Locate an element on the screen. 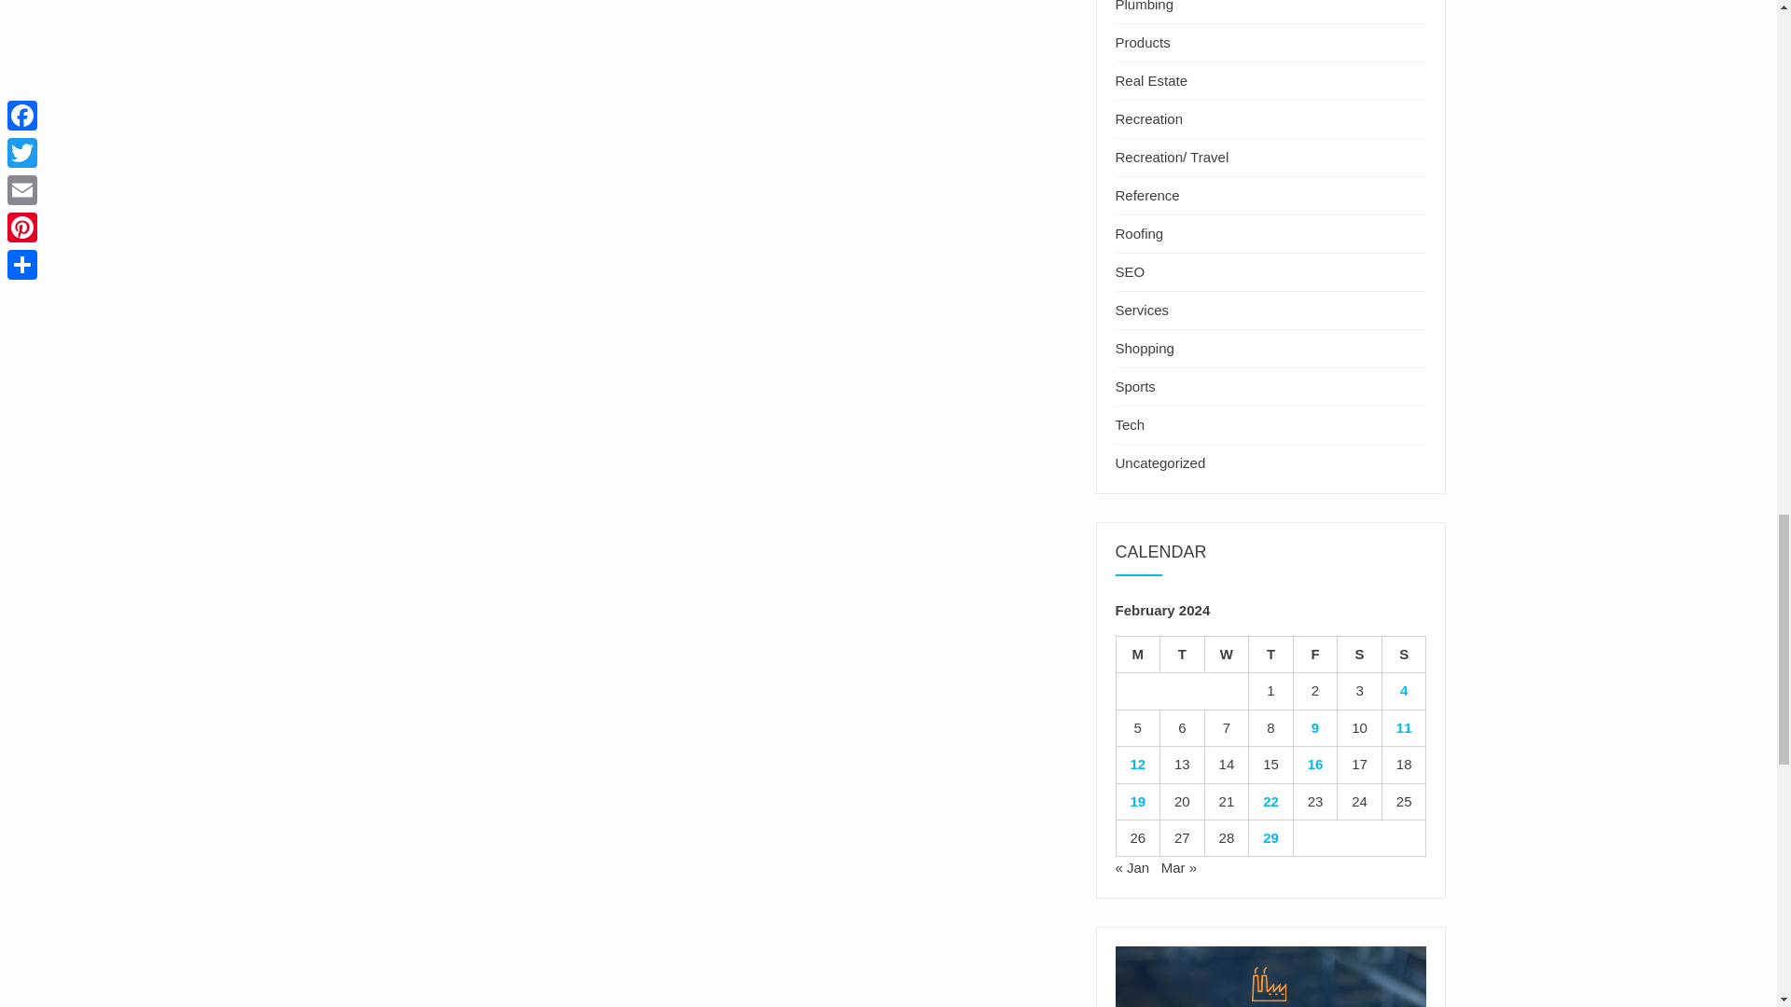  Friday is located at coordinates (1315, 655).